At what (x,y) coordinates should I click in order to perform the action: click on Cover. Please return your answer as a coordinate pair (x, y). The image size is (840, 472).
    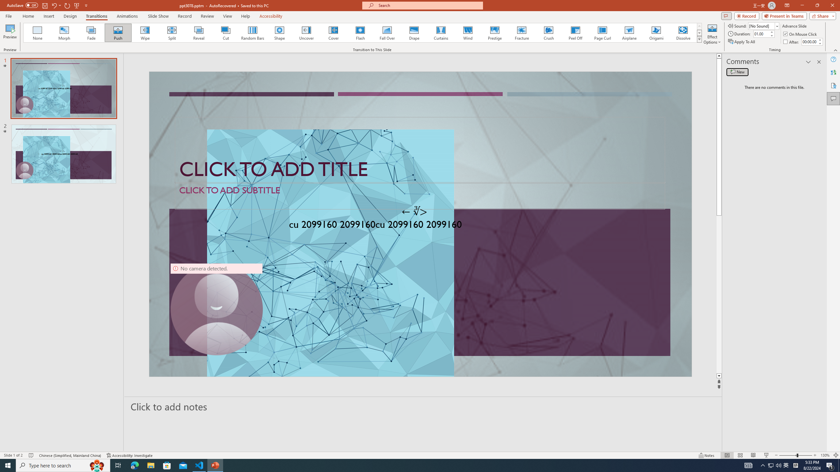
    Looking at the image, I should click on (333, 33).